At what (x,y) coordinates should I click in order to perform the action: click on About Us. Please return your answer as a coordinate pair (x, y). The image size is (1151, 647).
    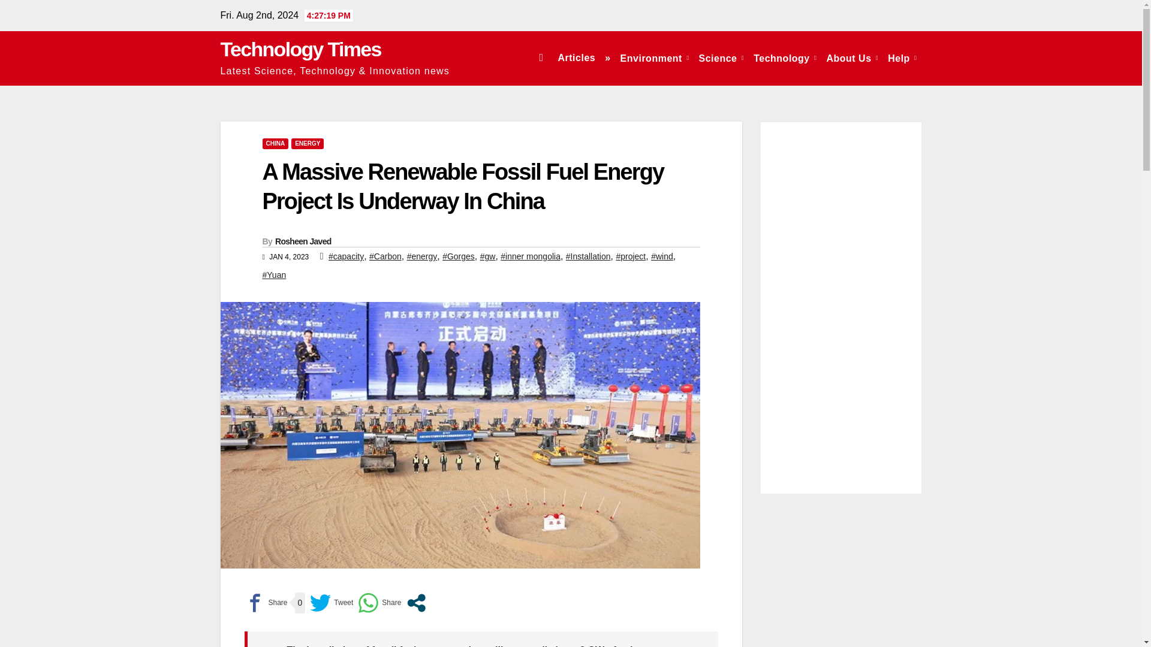
    Looking at the image, I should click on (852, 58).